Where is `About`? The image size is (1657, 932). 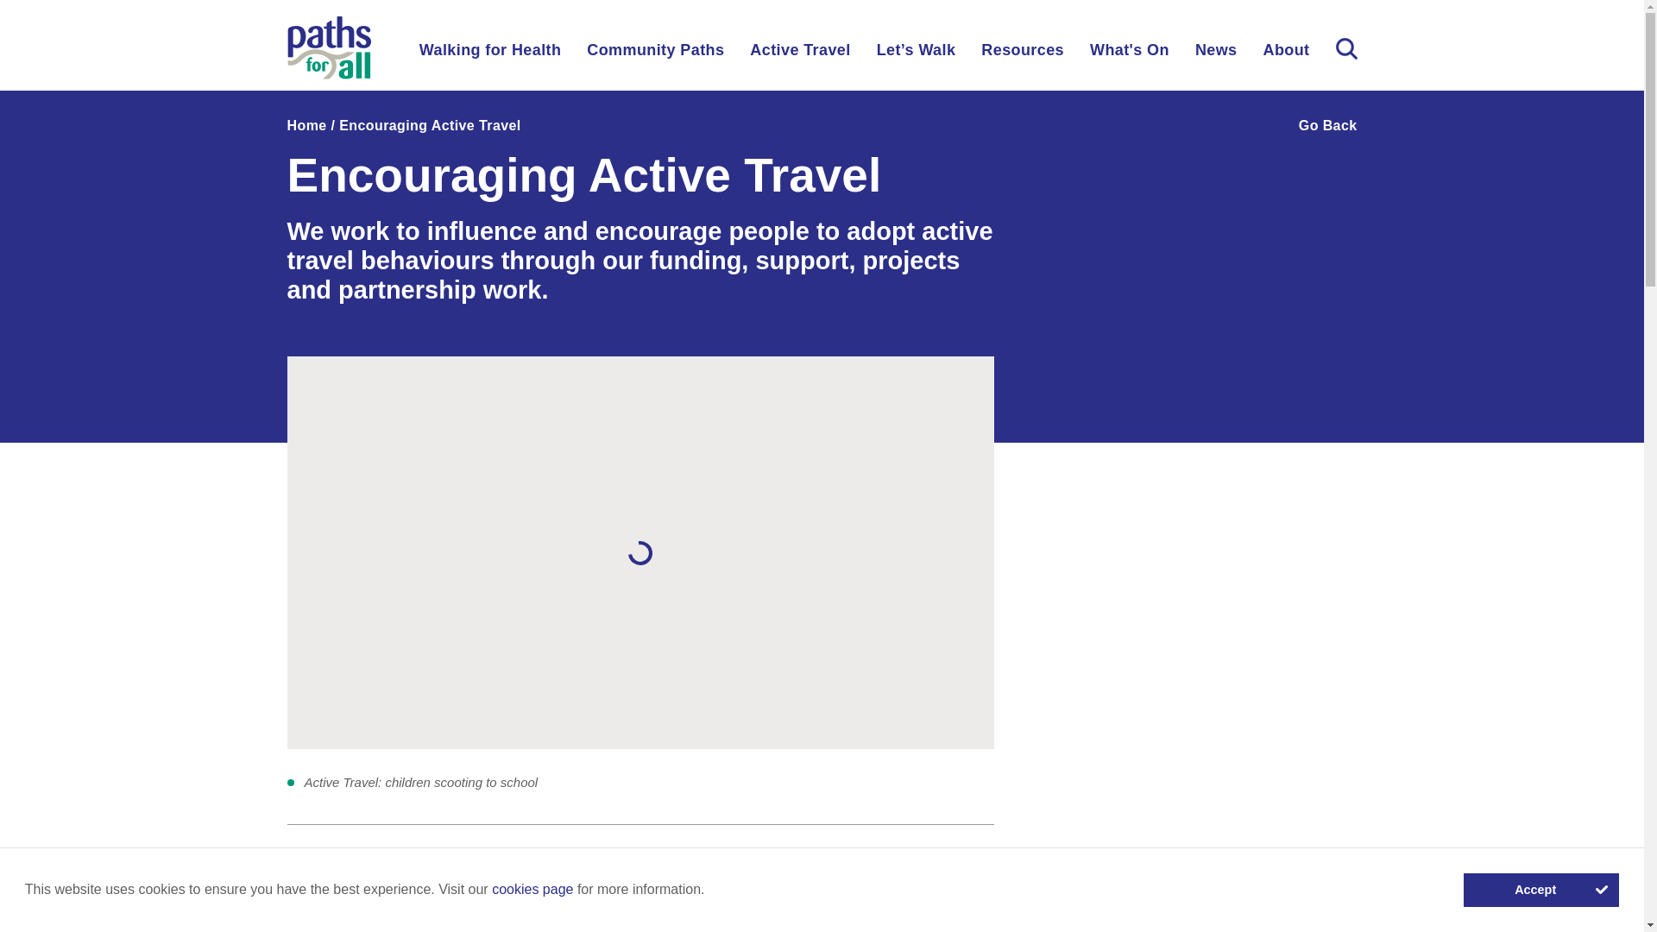
About is located at coordinates (1286, 55).